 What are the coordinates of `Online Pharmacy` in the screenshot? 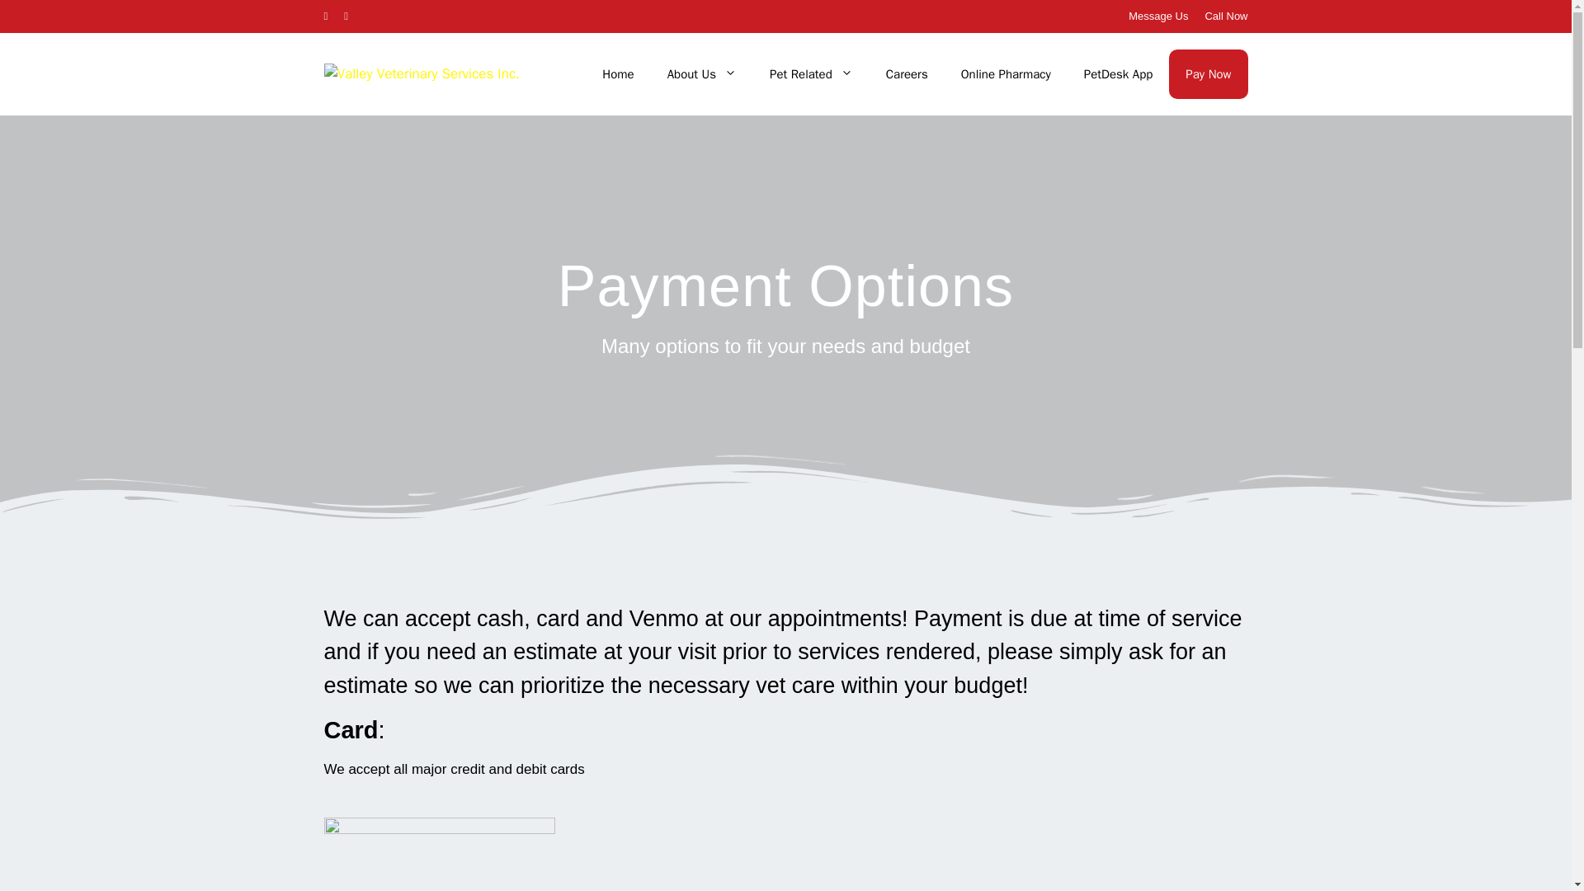 It's located at (1006, 74).